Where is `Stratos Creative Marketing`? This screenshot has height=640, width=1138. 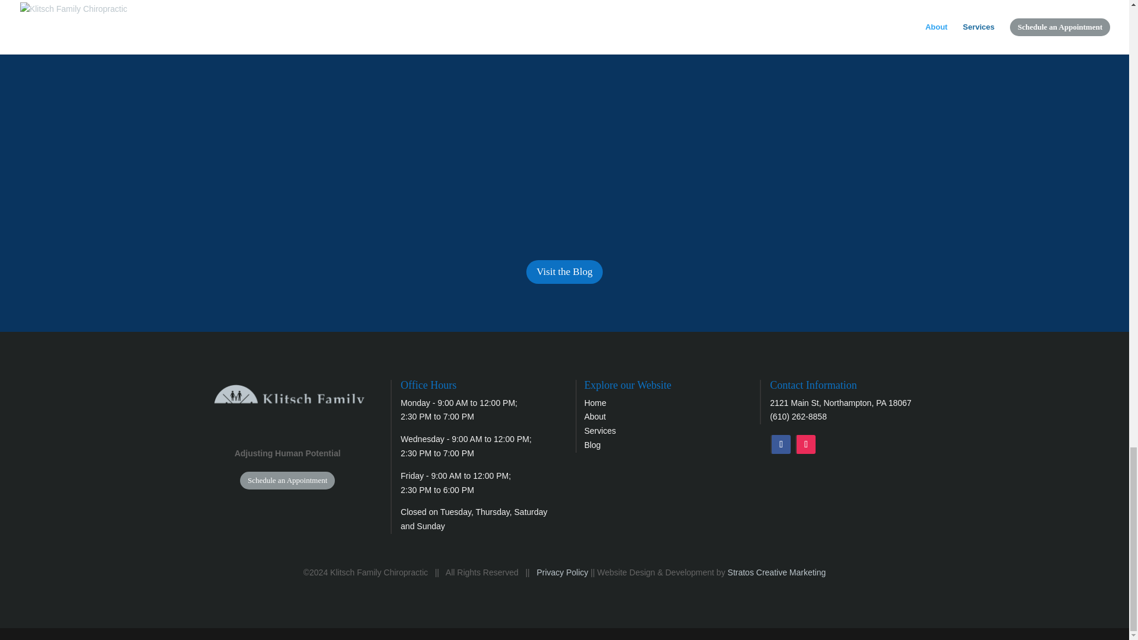
Stratos Creative Marketing is located at coordinates (776, 572).